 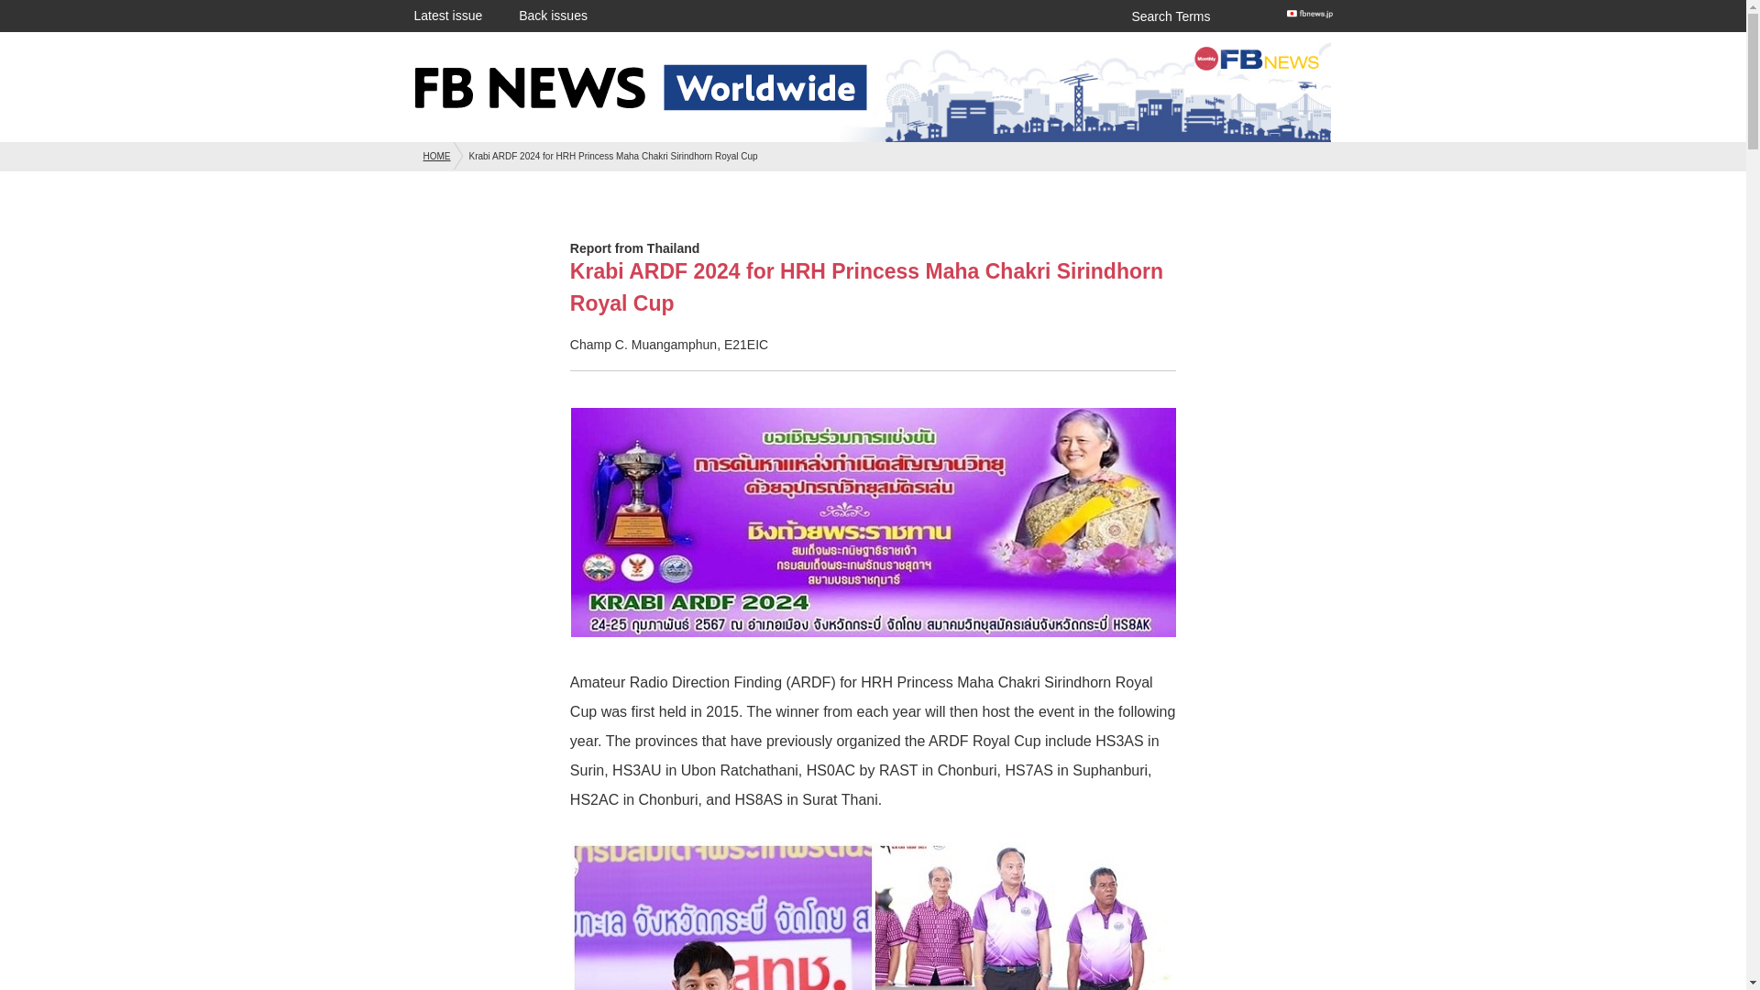 I want to click on Latest issue, so click(x=447, y=15).